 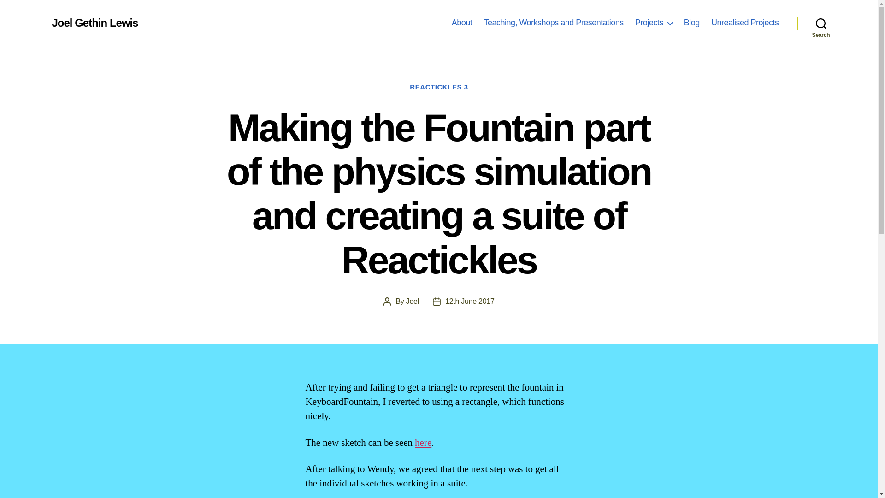 I want to click on Joel, so click(x=412, y=301).